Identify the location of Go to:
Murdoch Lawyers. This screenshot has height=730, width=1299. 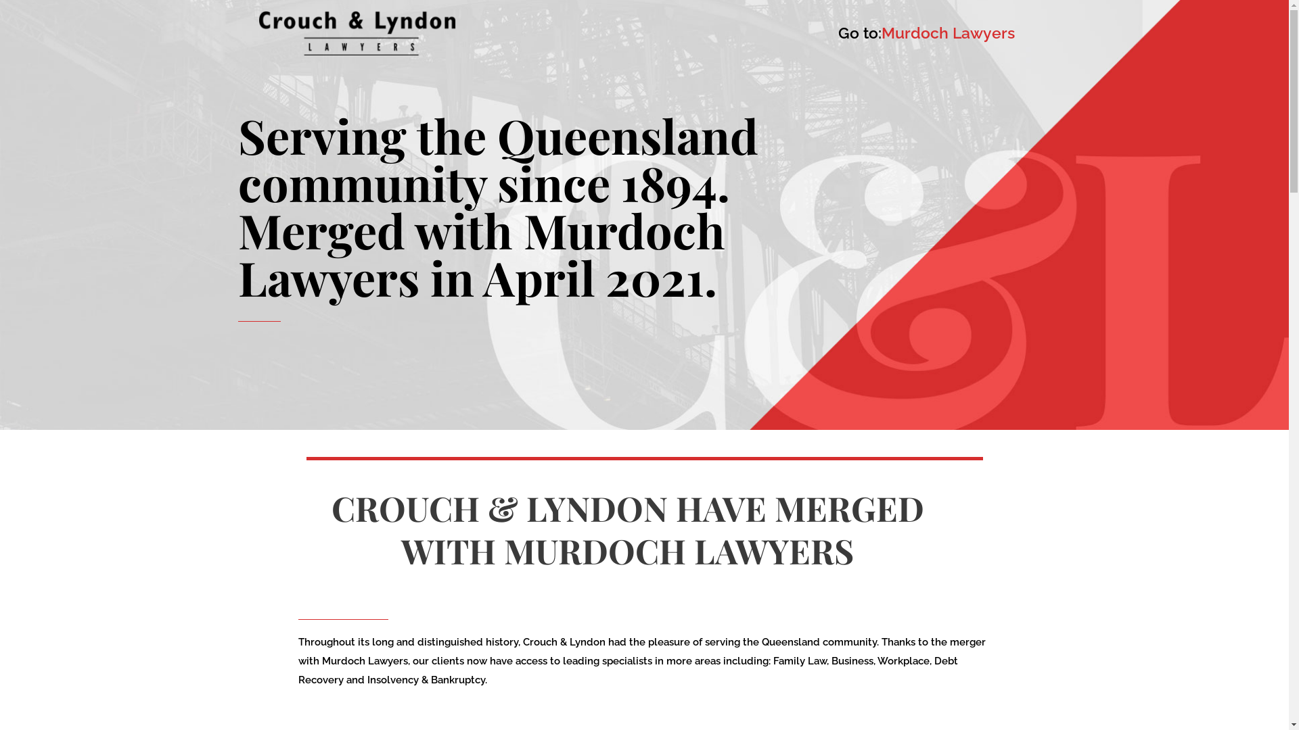
(926, 33).